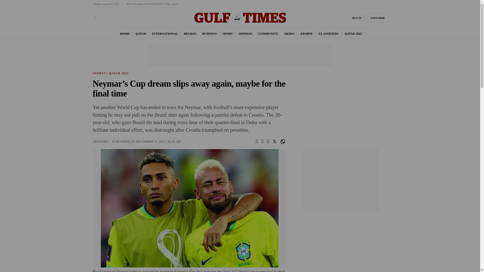 The image size is (484, 272). I want to click on Sign In, so click(356, 18).